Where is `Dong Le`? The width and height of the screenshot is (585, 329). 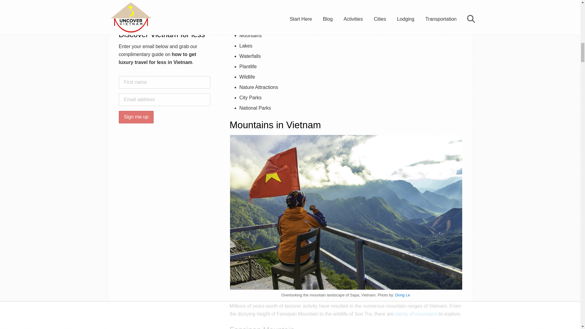
Dong Le is located at coordinates (402, 295).